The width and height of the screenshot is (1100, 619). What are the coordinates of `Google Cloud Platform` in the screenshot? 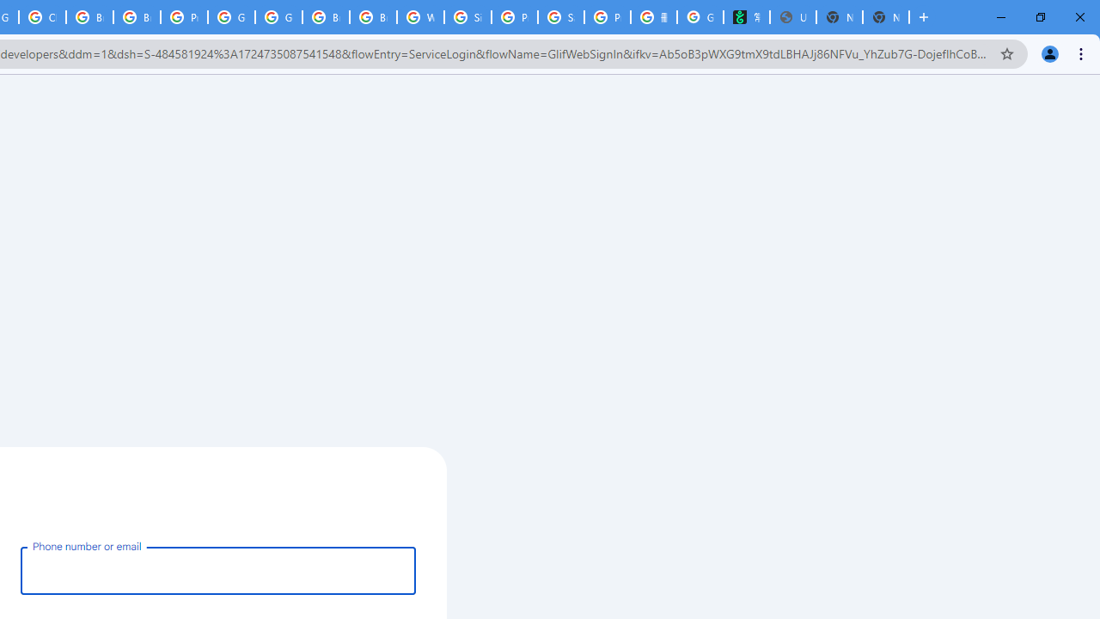 It's located at (278, 17).